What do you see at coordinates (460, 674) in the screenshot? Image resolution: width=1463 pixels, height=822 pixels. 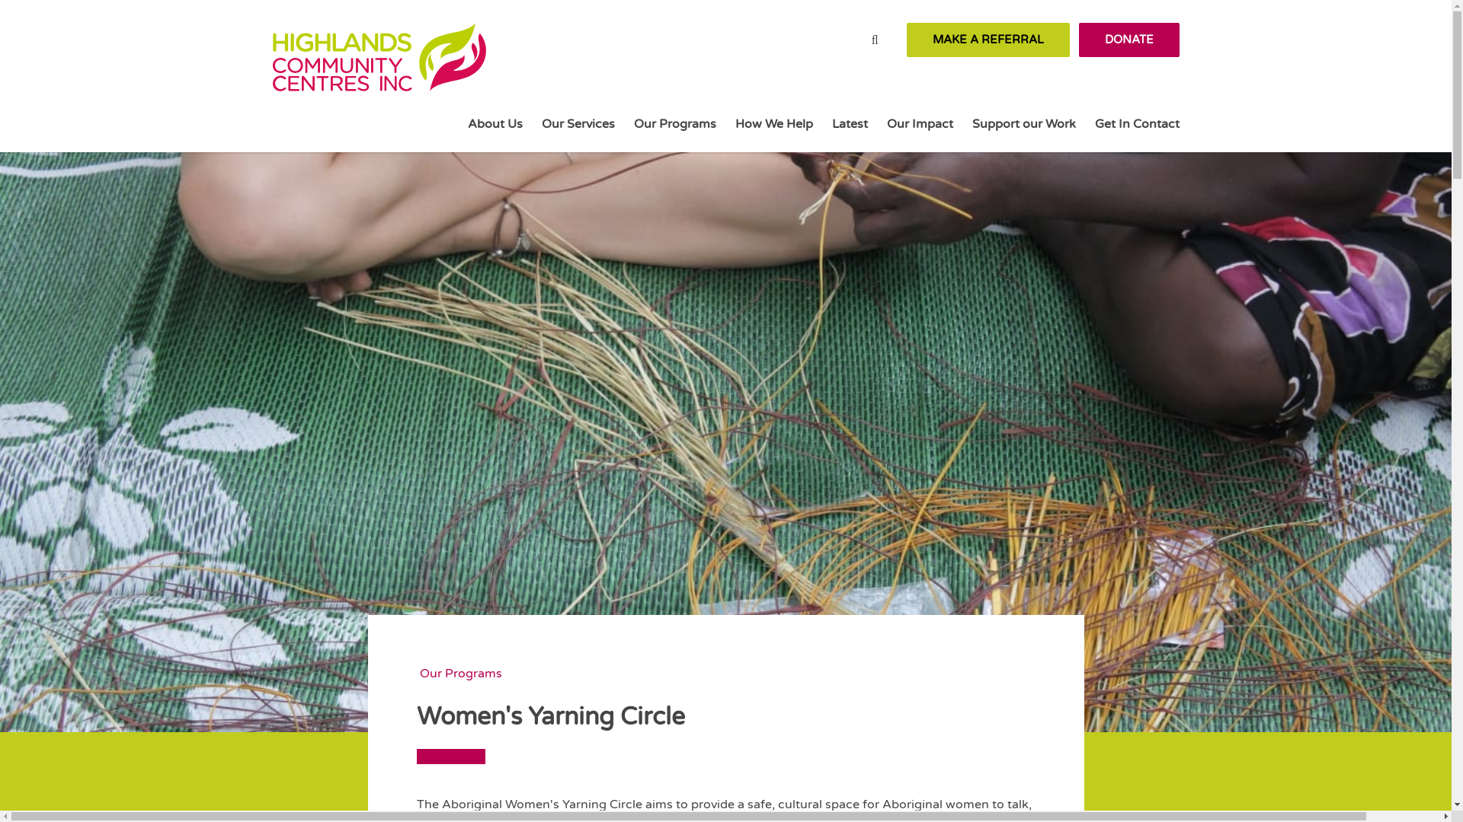 I see `Our Programs` at bounding box center [460, 674].